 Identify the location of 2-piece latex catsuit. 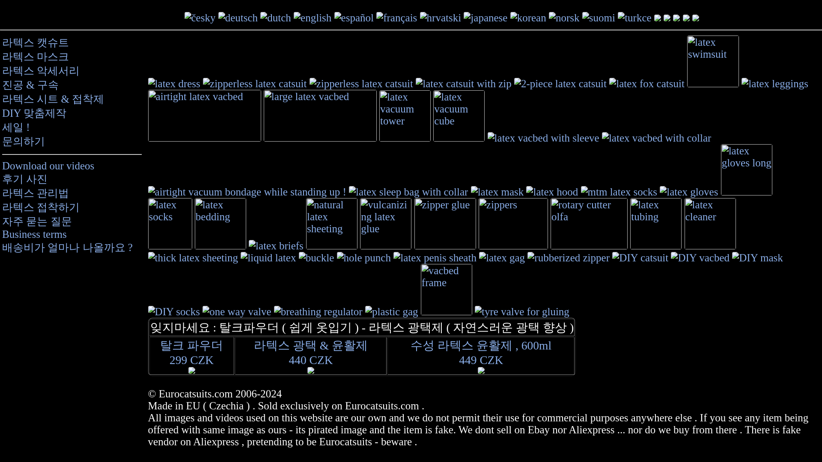
(560, 84).